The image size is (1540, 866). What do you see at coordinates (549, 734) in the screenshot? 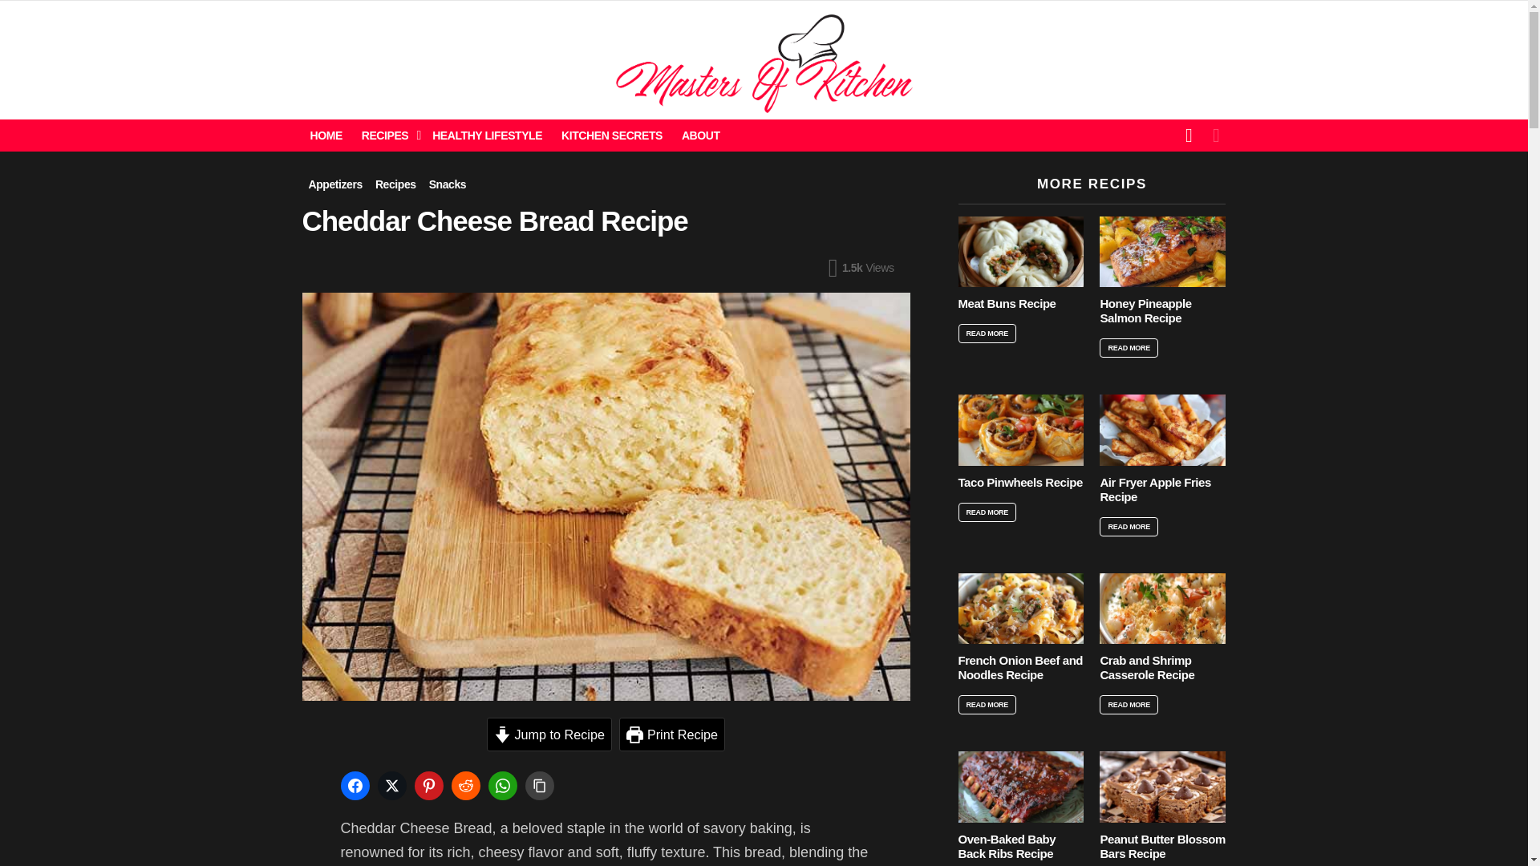
I see `Jump to Recipe` at bounding box center [549, 734].